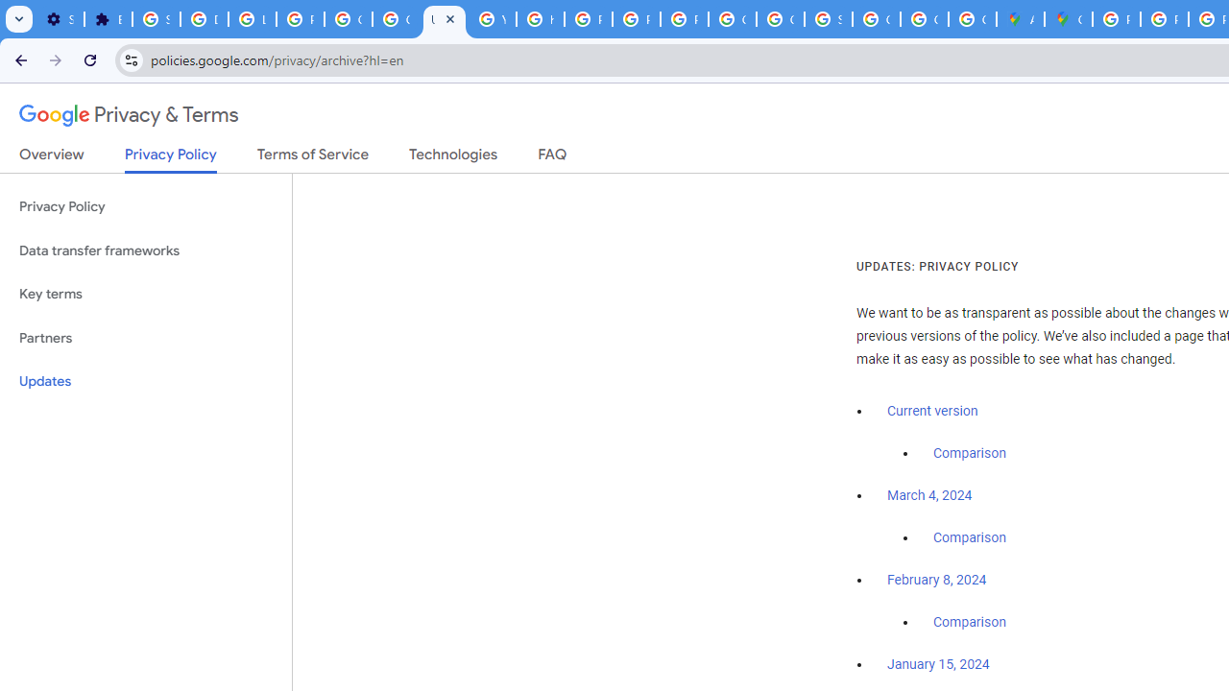  Describe the element at coordinates (146, 251) in the screenshot. I see `Data transfer frameworks` at that location.